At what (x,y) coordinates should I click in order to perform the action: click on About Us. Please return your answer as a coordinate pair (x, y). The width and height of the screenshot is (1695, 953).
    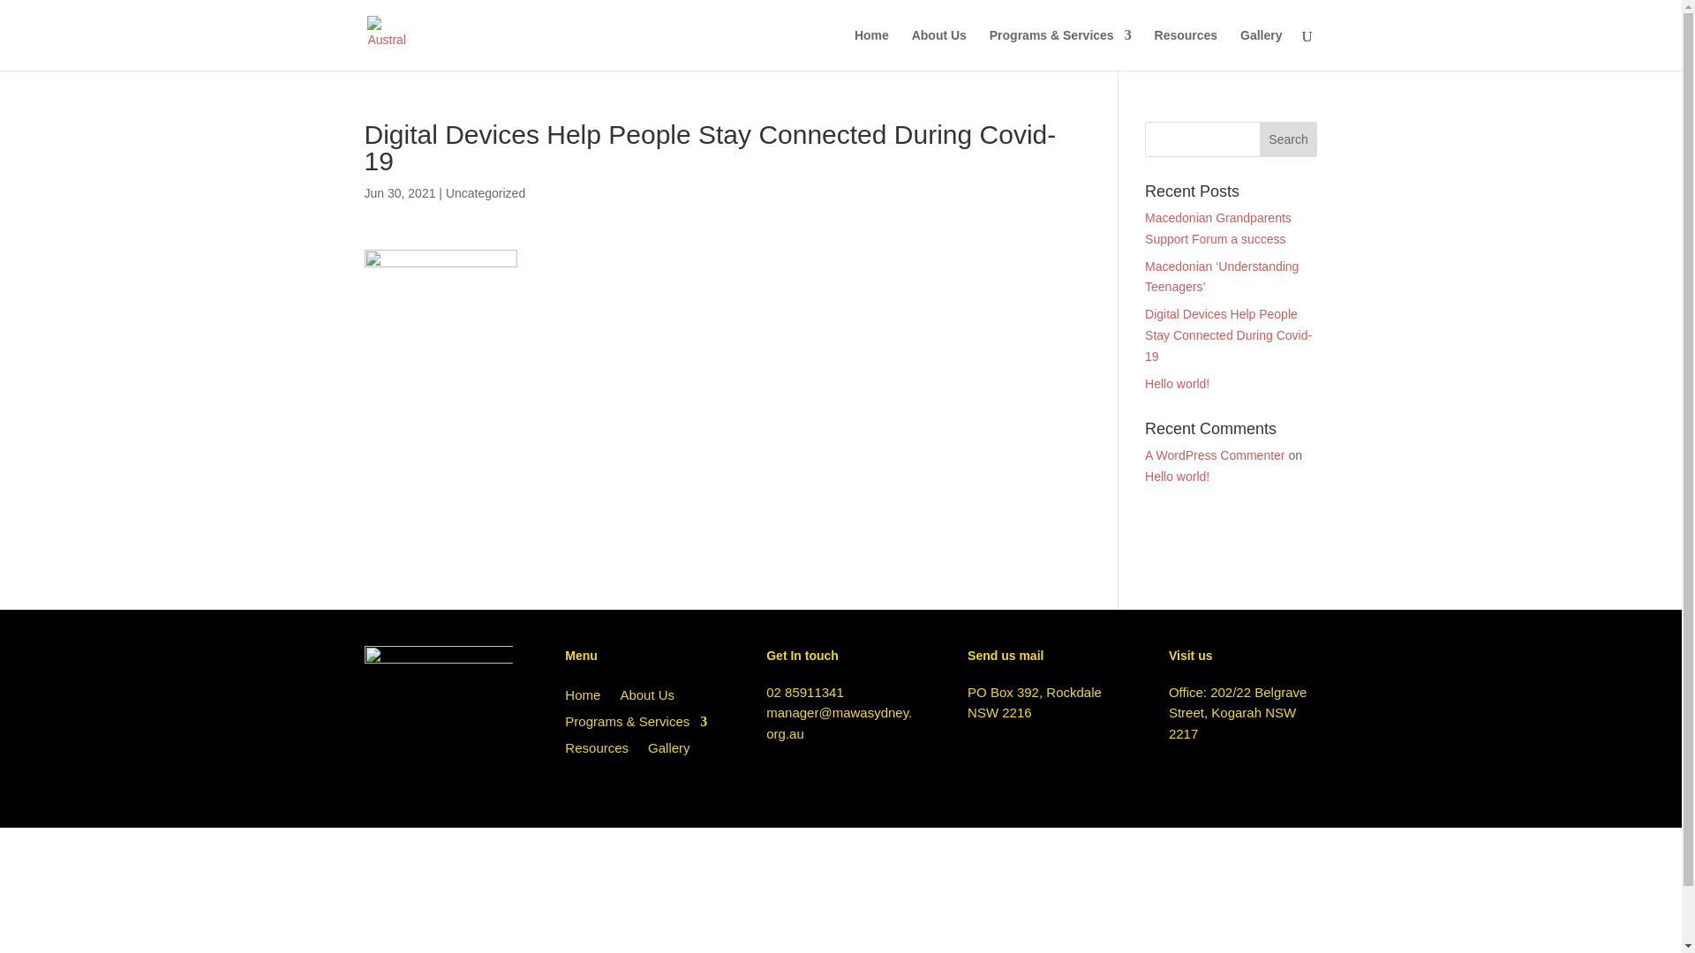
    Looking at the image, I should click on (939, 49).